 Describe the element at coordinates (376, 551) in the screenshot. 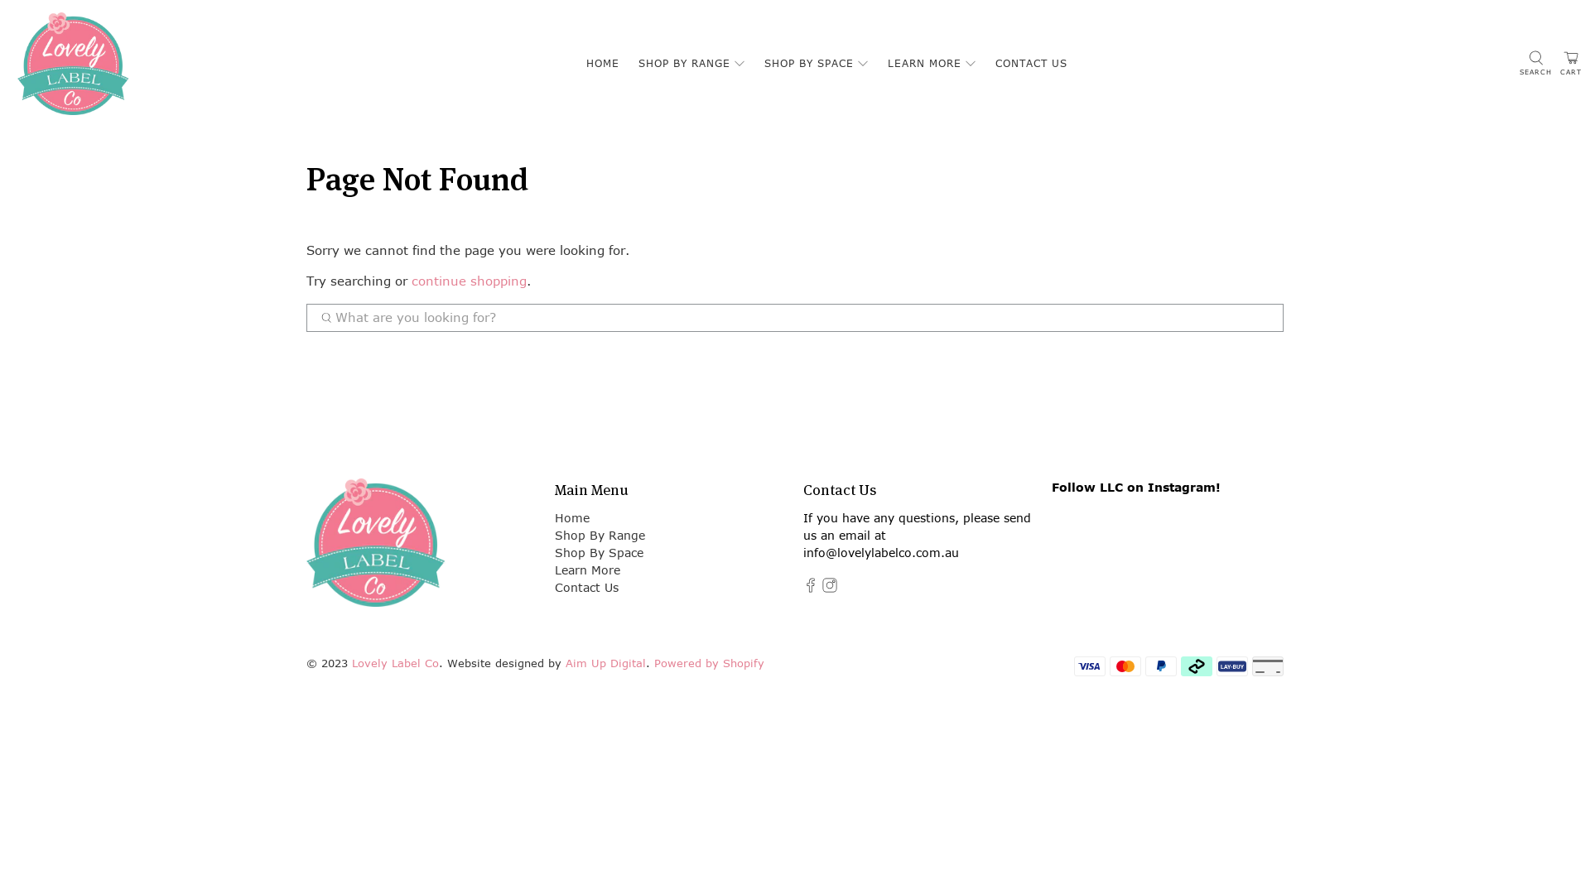

I see `Lovely Label Co` at that location.